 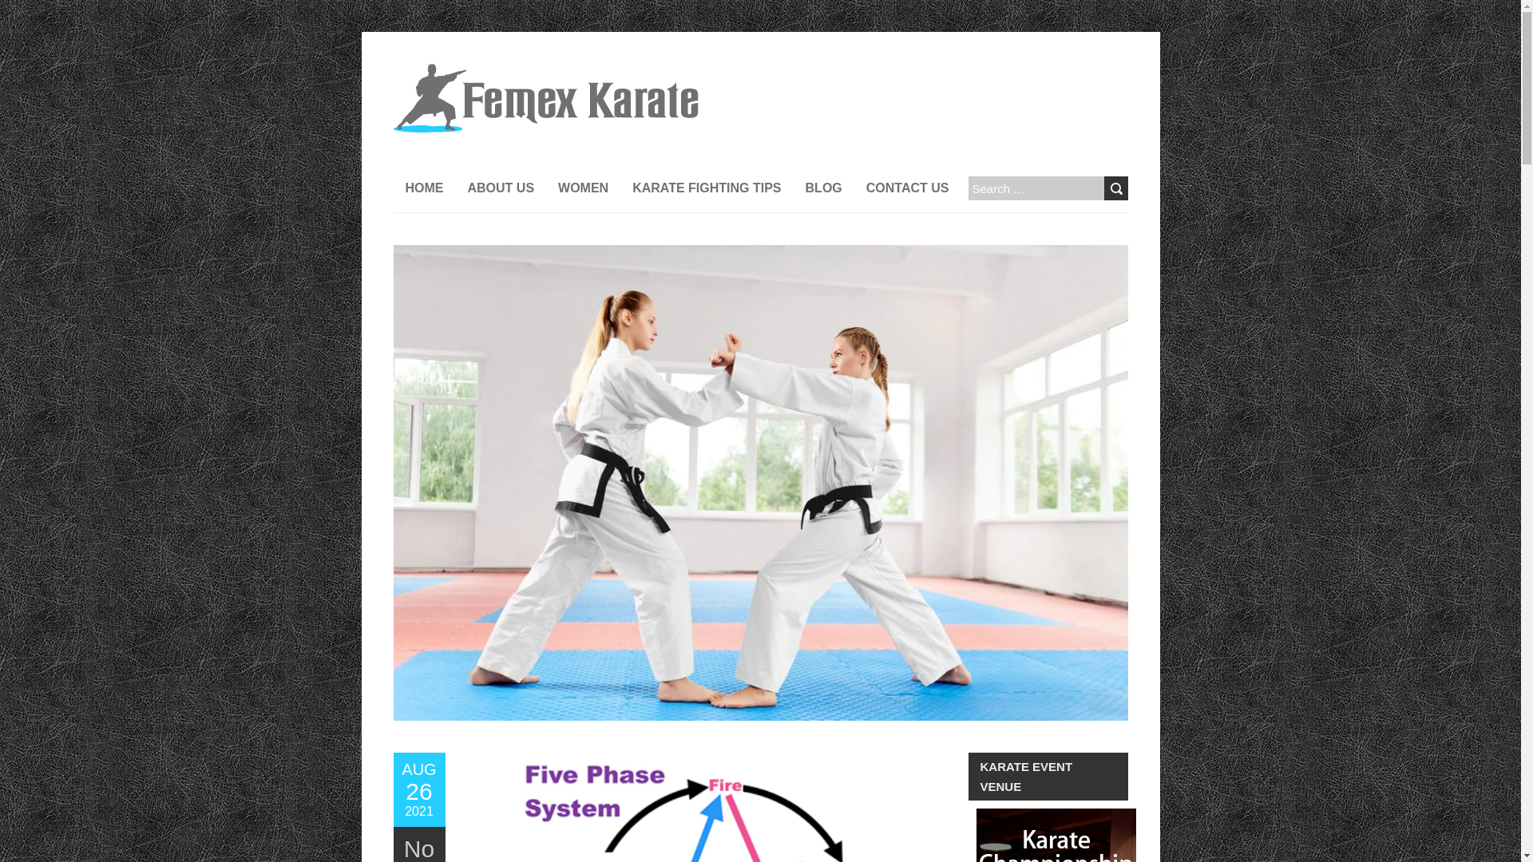 What do you see at coordinates (418, 848) in the screenshot?
I see `No` at bounding box center [418, 848].